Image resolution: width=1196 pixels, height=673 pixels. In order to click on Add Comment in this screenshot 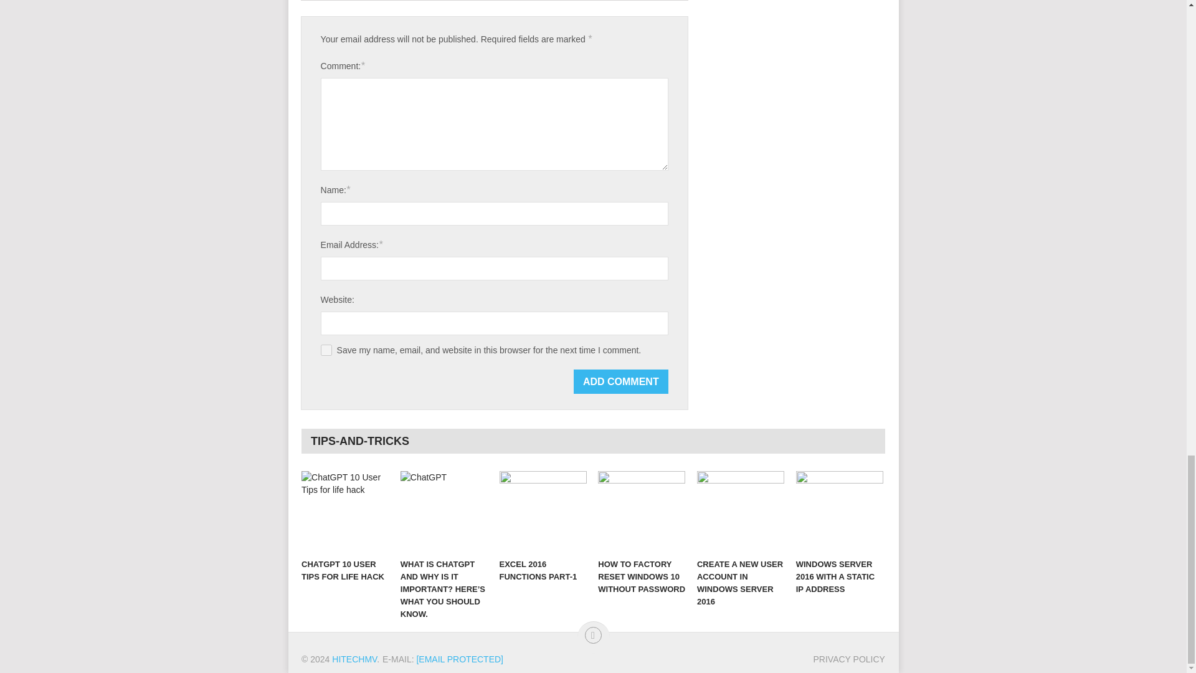, I will do `click(621, 381)`.